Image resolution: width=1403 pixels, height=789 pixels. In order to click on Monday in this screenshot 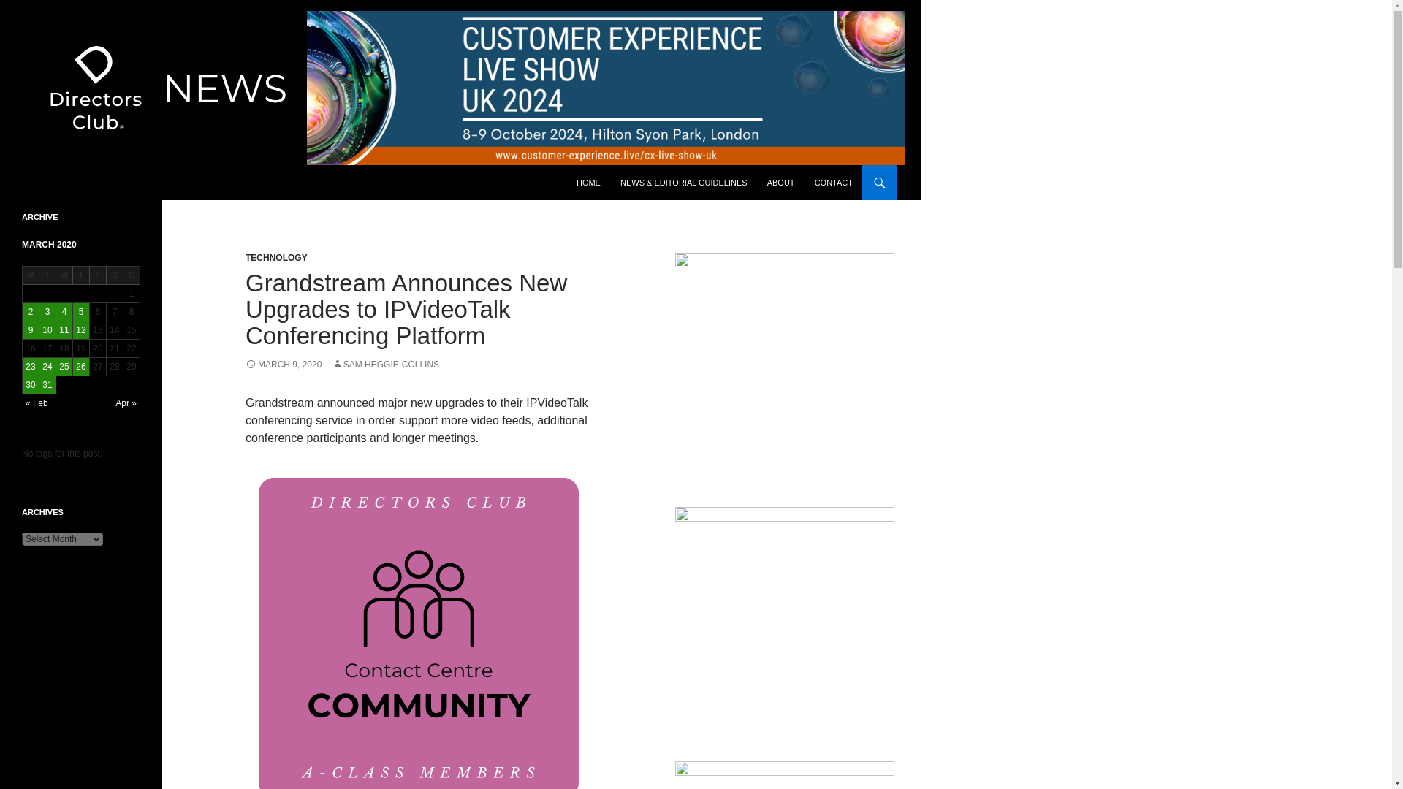, I will do `click(31, 275)`.